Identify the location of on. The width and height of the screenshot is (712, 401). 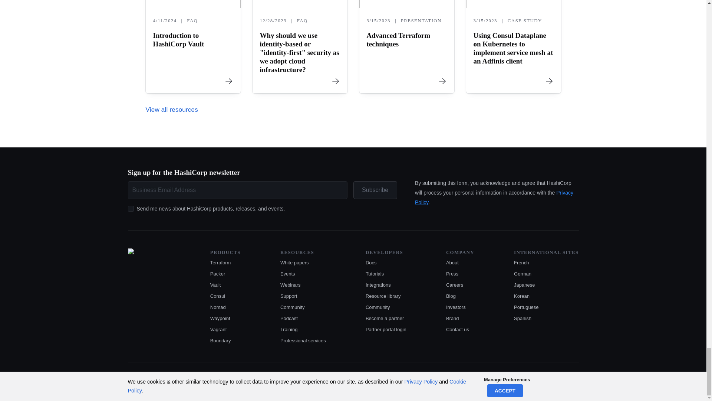
(131, 209).